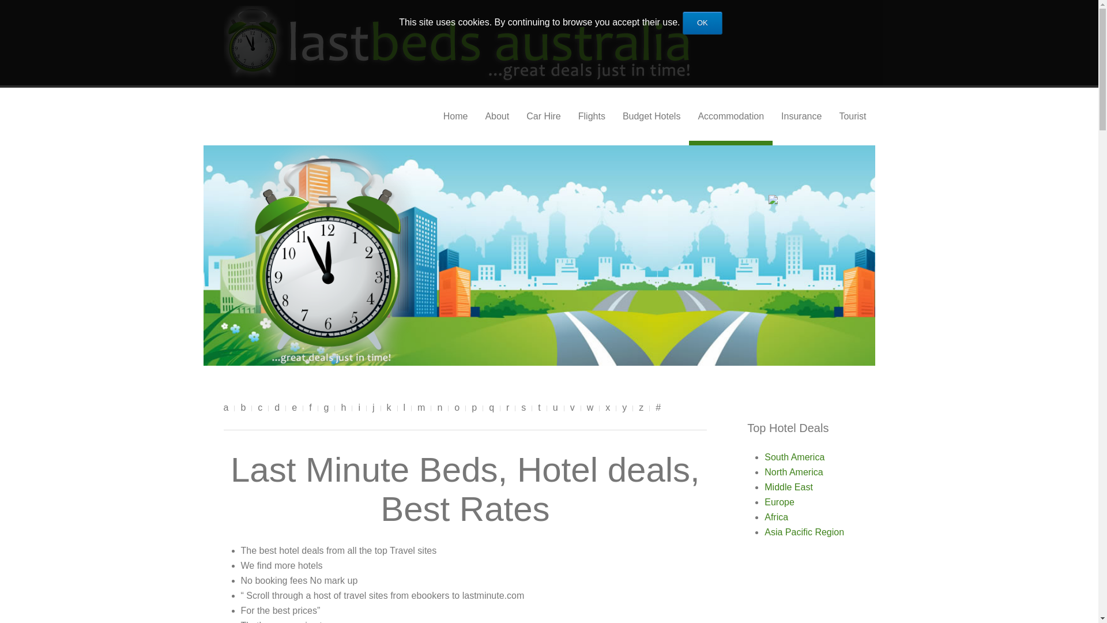  Describe the element at coordinates (793, 472) in the screenshot. I see `North America` at that location.